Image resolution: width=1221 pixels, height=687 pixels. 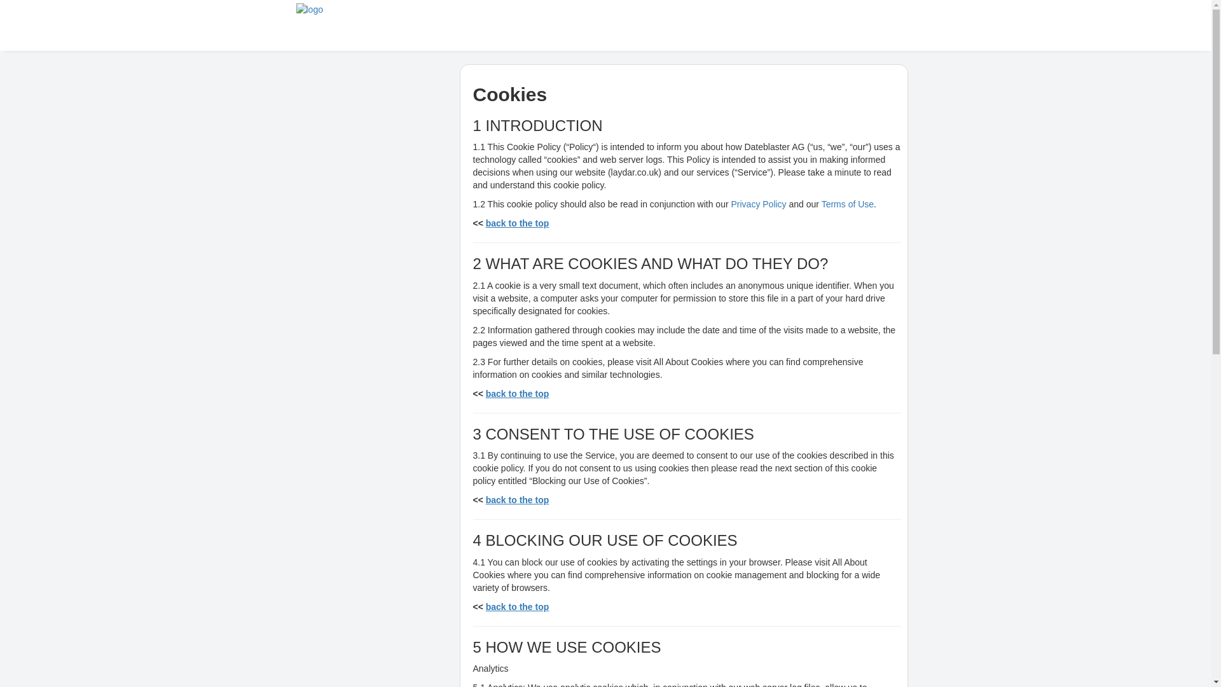 What do you see at coordinates (518, 499) in the screenshot?
I see `back to the top` at bounding box center [518, 499].